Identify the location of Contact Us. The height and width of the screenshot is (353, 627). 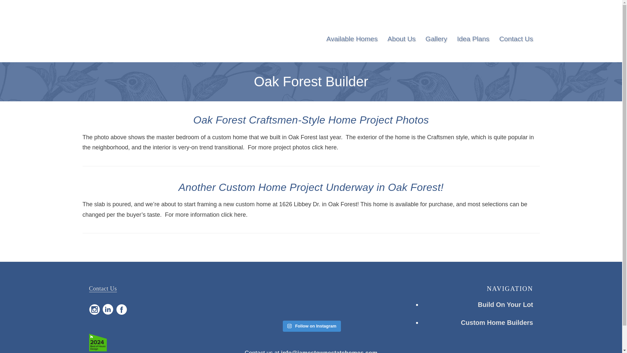
(516, 39).